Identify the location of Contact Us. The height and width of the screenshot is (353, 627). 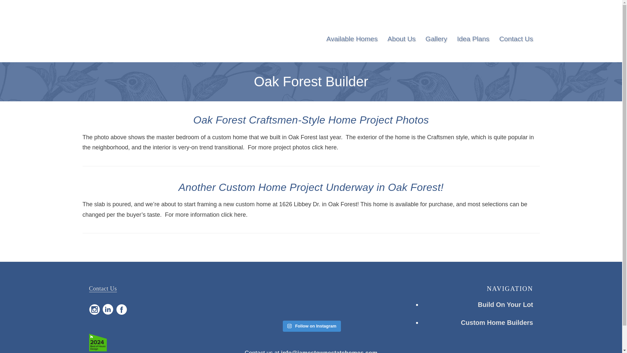
(516, 39).